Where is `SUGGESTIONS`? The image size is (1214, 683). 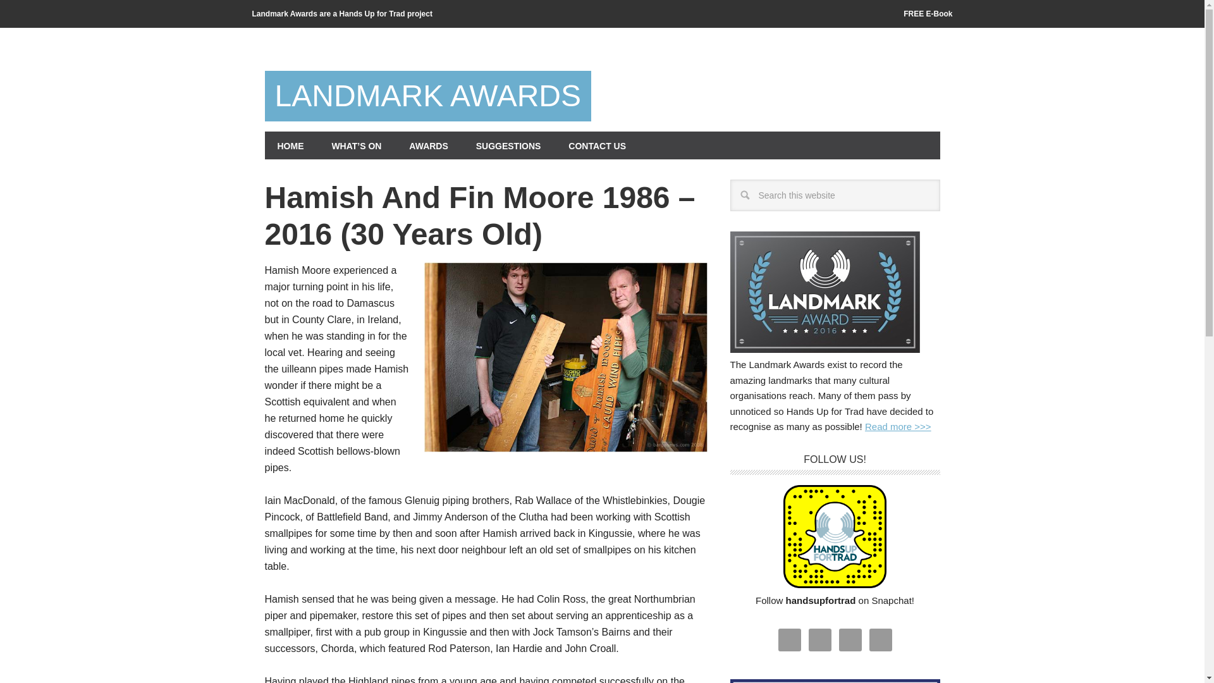 SUGGESTIONS is located at coordinates (508, 145).